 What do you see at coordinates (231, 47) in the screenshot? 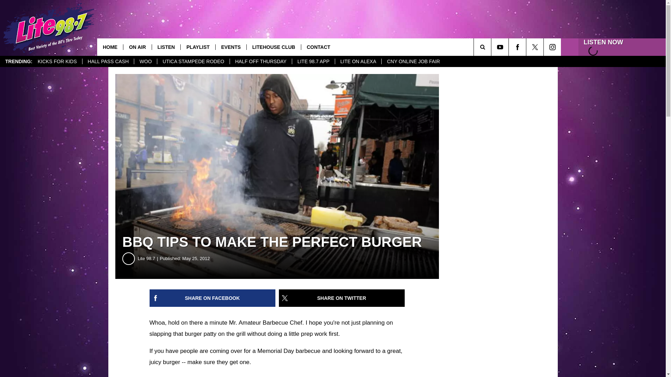
I see `EVENTS` at bounding box center [231, 47].